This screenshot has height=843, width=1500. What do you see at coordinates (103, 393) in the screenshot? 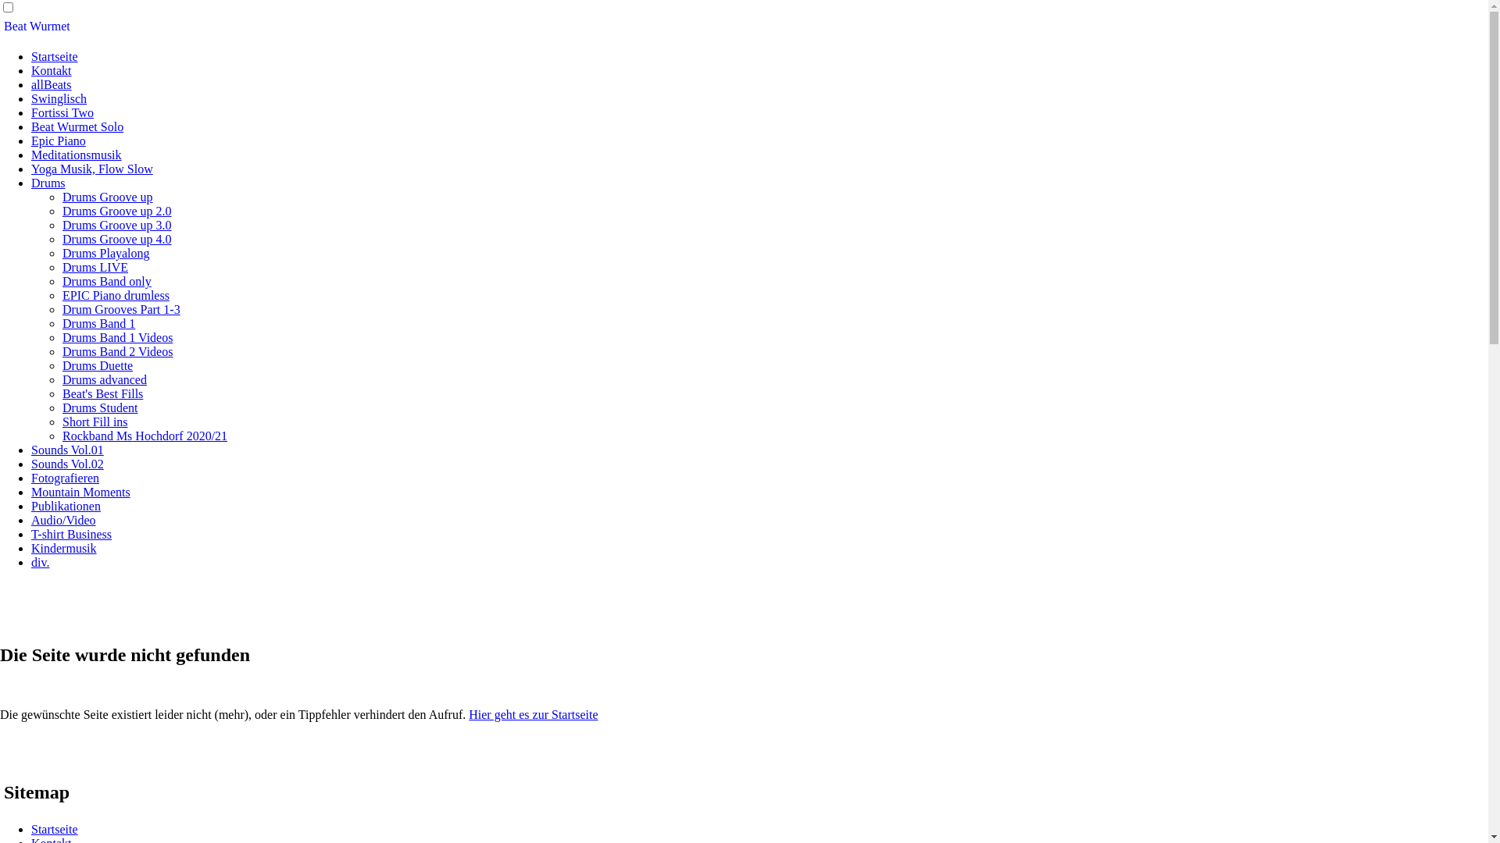
I see `Beat's Best Fills` at bounding box center [103, 393].